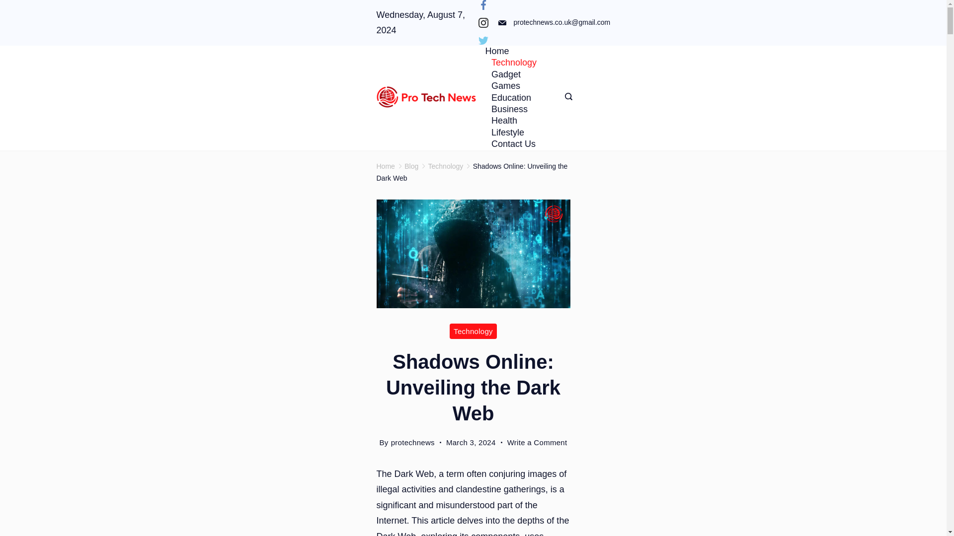 The width and height of the screenshot is (954, 536). What do you see at coordinates (505, 74) in the screenshot?
I see `Gadget` at bounding box center [505, 74].